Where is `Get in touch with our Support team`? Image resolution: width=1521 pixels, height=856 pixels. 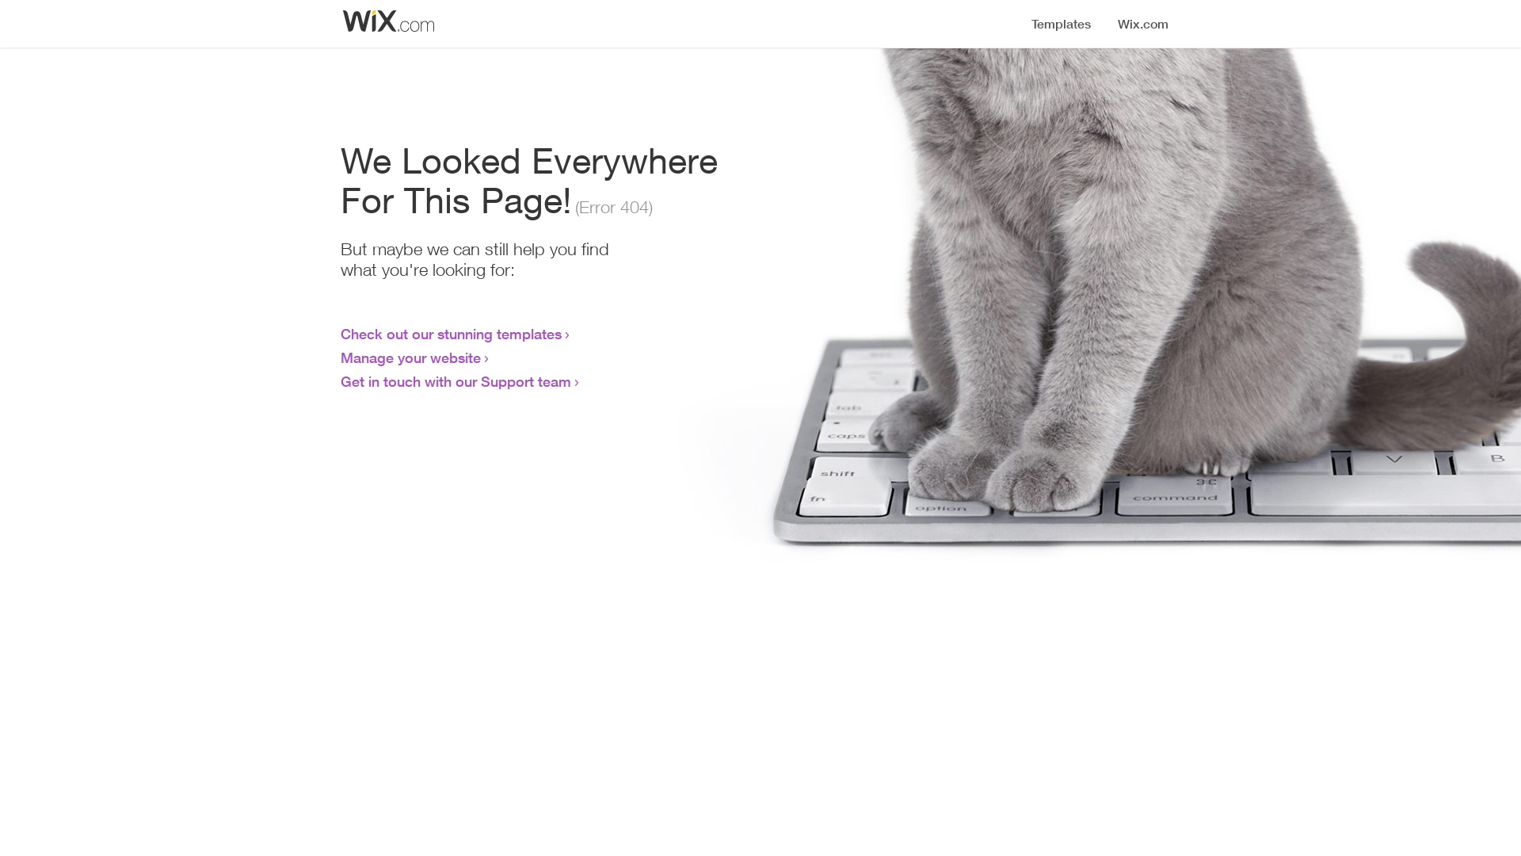 Get in touch with our Support team is located at coordinates (456, 381).